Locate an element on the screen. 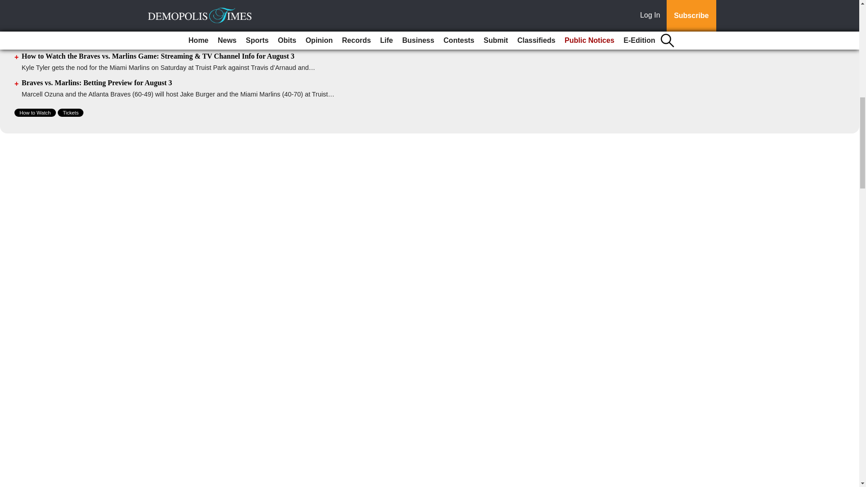 This screenshot has height=487, width=866. Tickets is located at coordinates (70, 113).